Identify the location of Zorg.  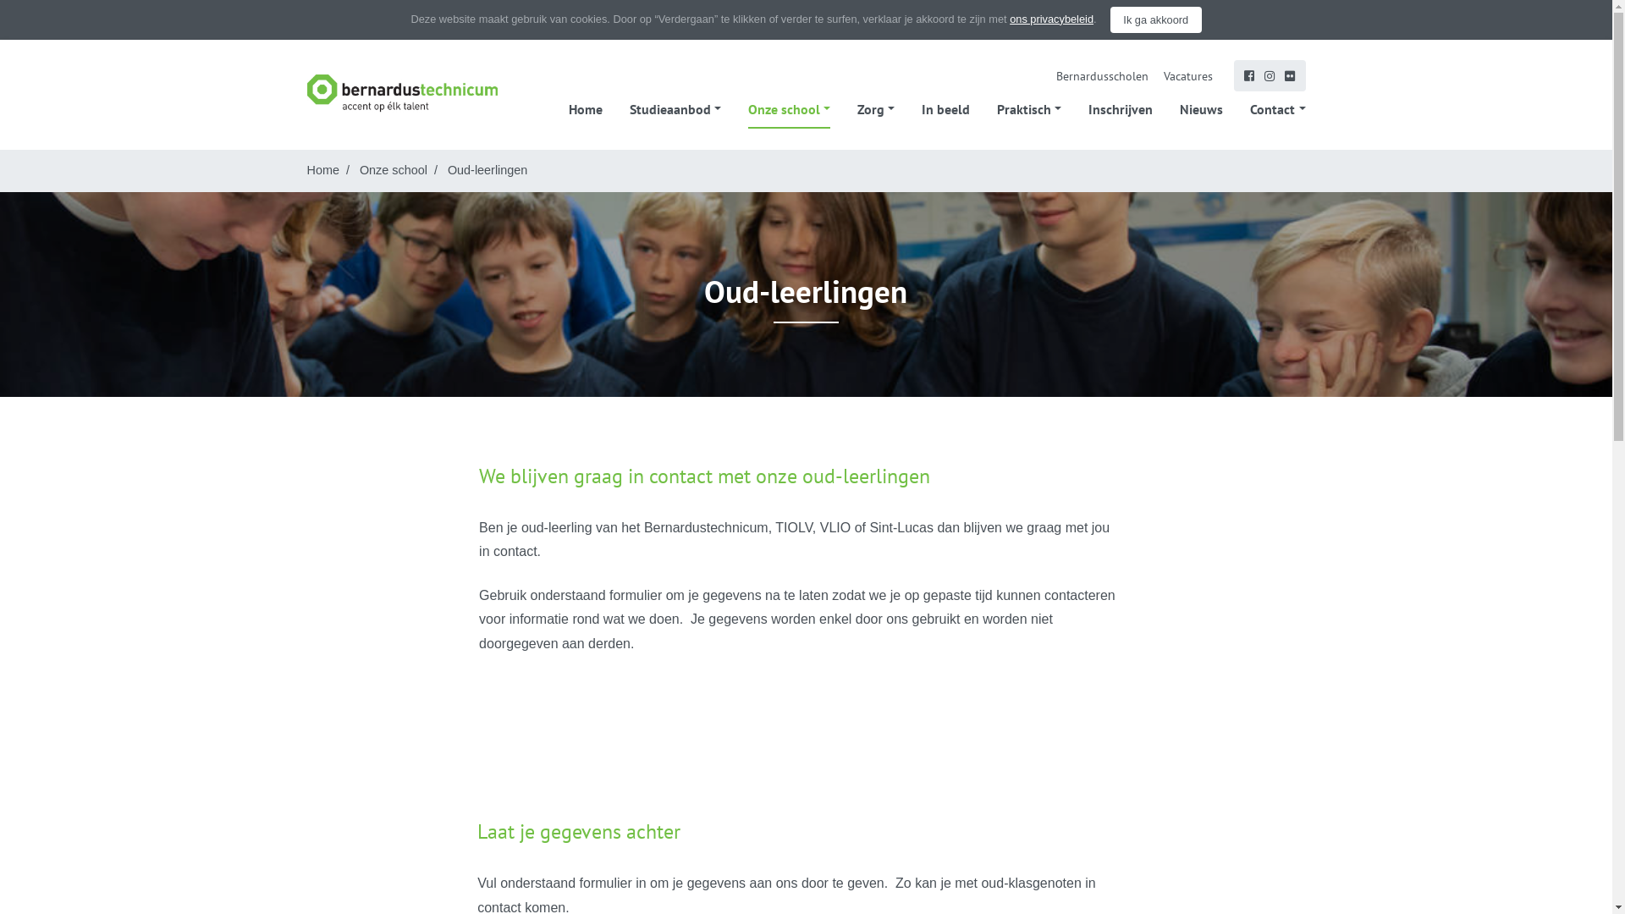
(876, 109).